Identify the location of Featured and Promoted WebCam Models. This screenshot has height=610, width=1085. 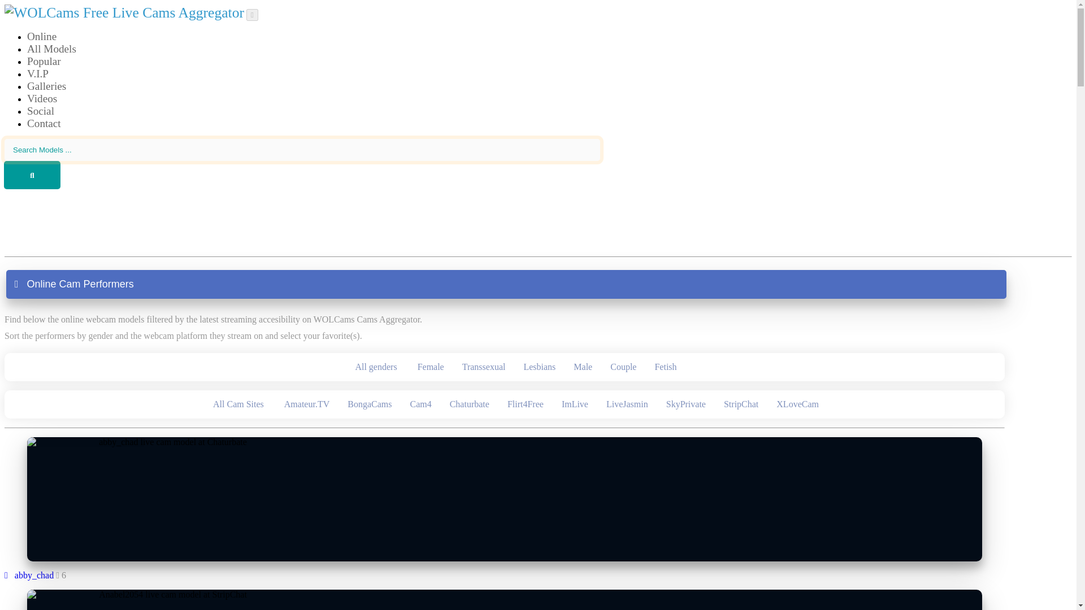
(38, 75).